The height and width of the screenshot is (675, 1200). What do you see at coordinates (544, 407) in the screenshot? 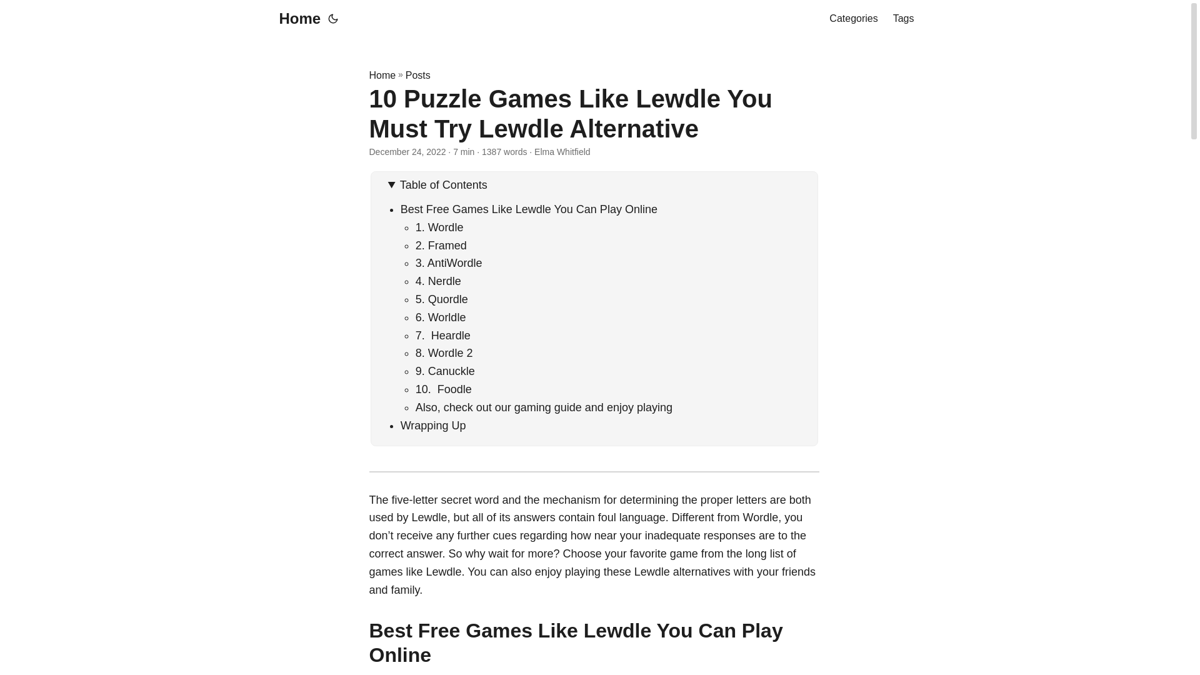
I see `Also, check out our gaming guide and enjoy playing` at bounding box center [544, 407].